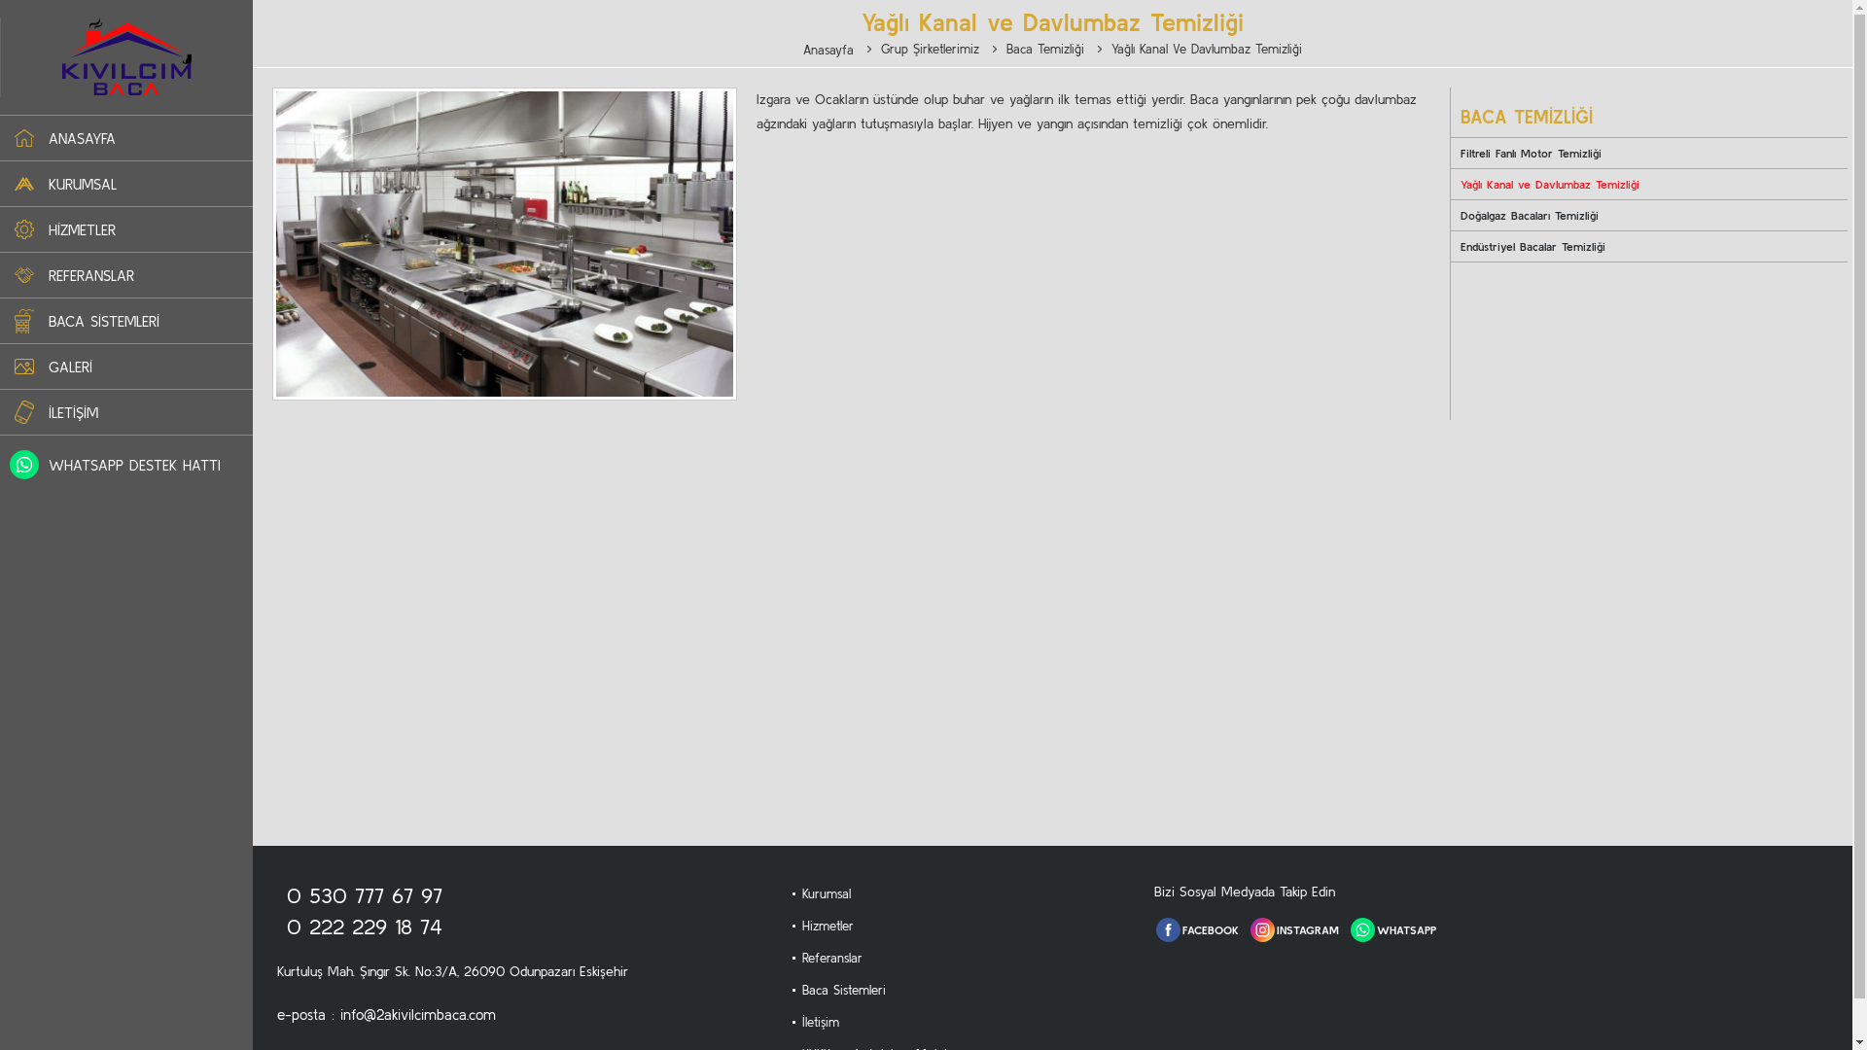 This screenshot has width=1867, height=1050. What do you see at coordinates (844, 990) in the screenshot?
I see `Baca Sistemleri` at bounding box center [844, 990].